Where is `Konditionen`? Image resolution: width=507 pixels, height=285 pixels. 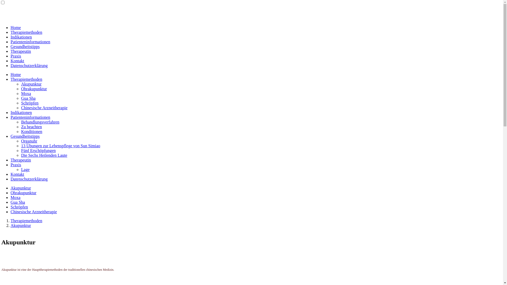 Konditionen is located at coordinates (32, 131).